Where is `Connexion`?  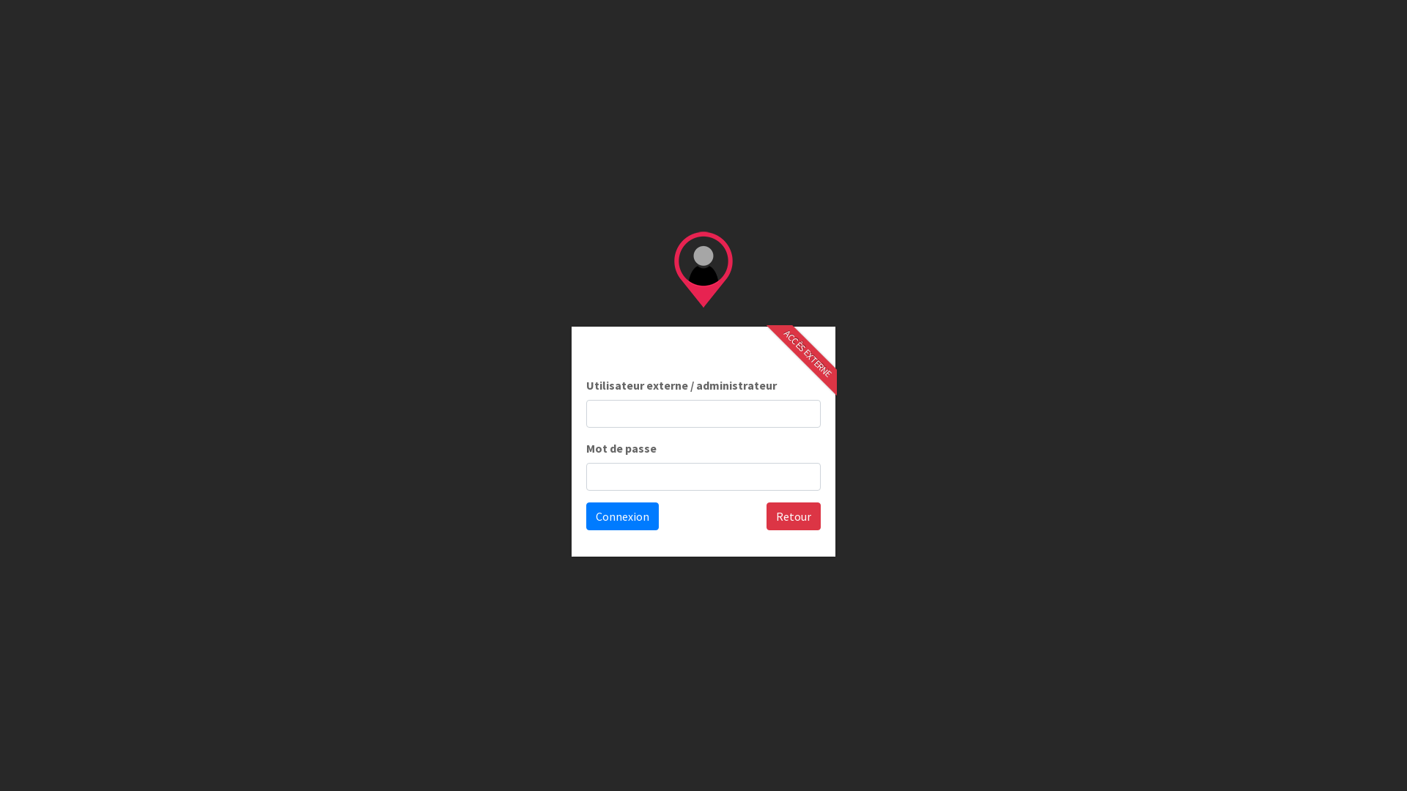
Connexion is located at coordinates (623, 516).